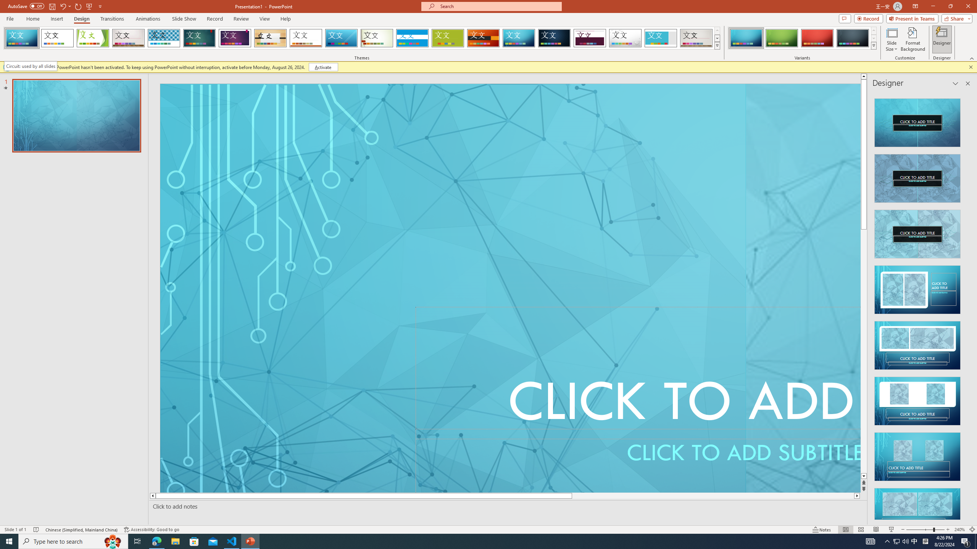  Describe the element at coordinates (892, 39) in the screenshot. I see `Slide Size` at that location.